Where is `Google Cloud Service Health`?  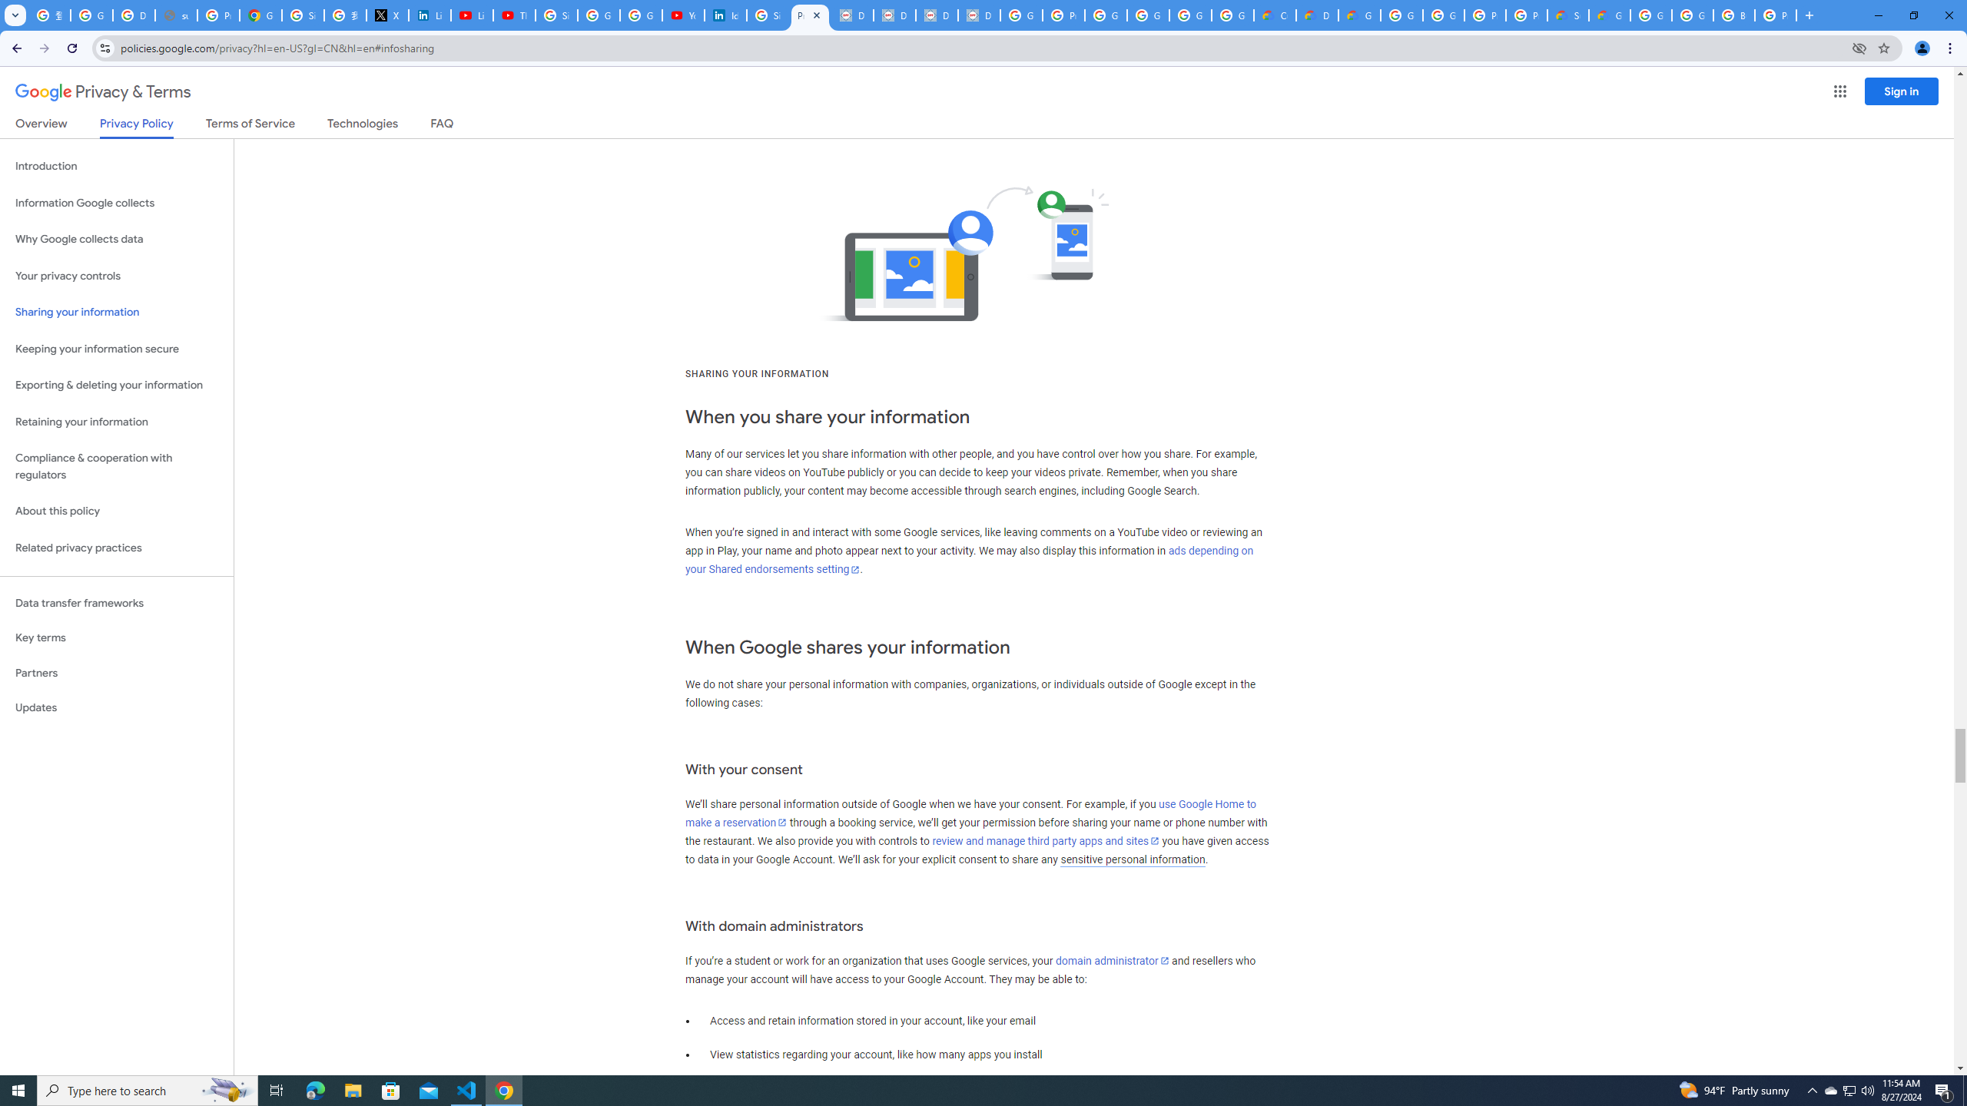 Google Cloud Service Health is located at coordinates (1609, 15).